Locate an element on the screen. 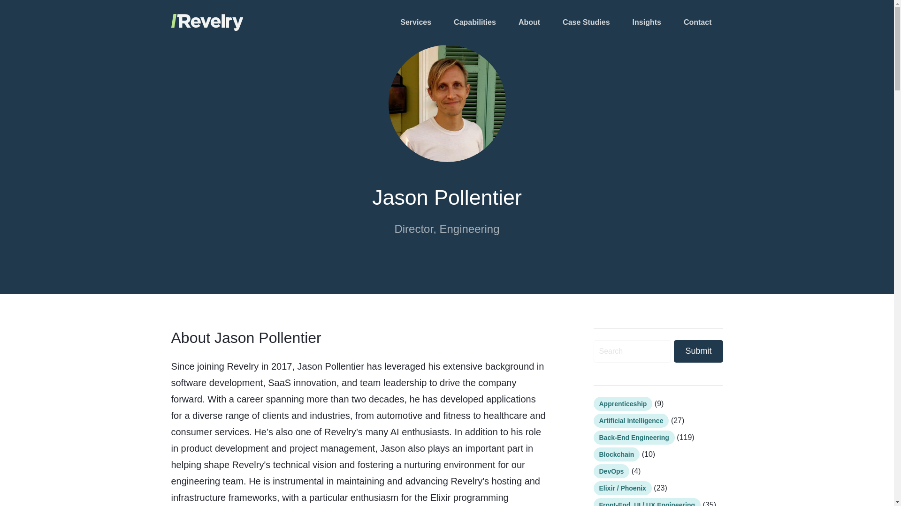 This screenshot has width=901, height=506. About is located at coordinates (529, 22).